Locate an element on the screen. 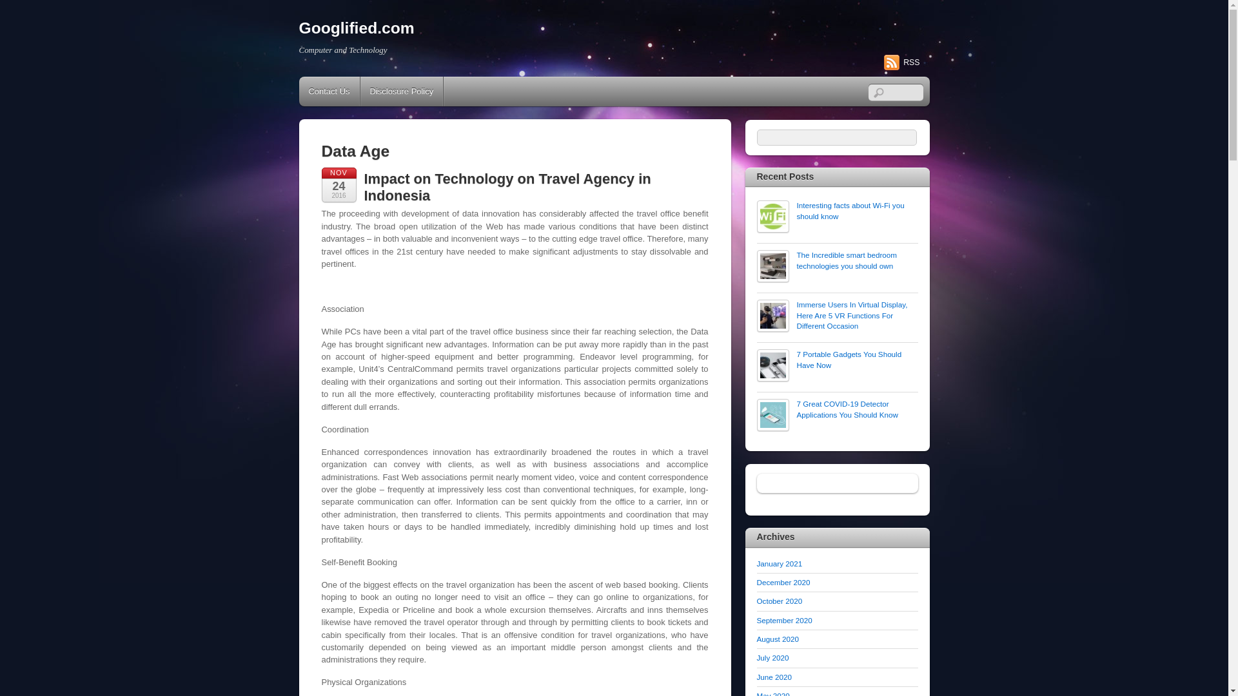 Image resolution: width=1238 pixels, height=696 pixels. Contact Us is located at coordinates (329, 92).